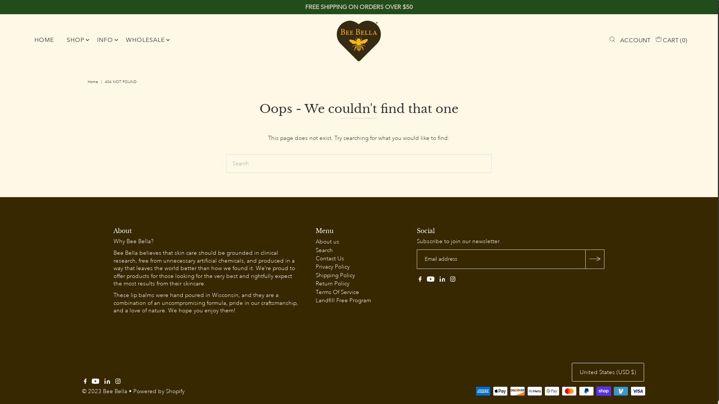 This screenshot has width=719, height=404. I want to click on Privacy Policy, so click(333, 267).